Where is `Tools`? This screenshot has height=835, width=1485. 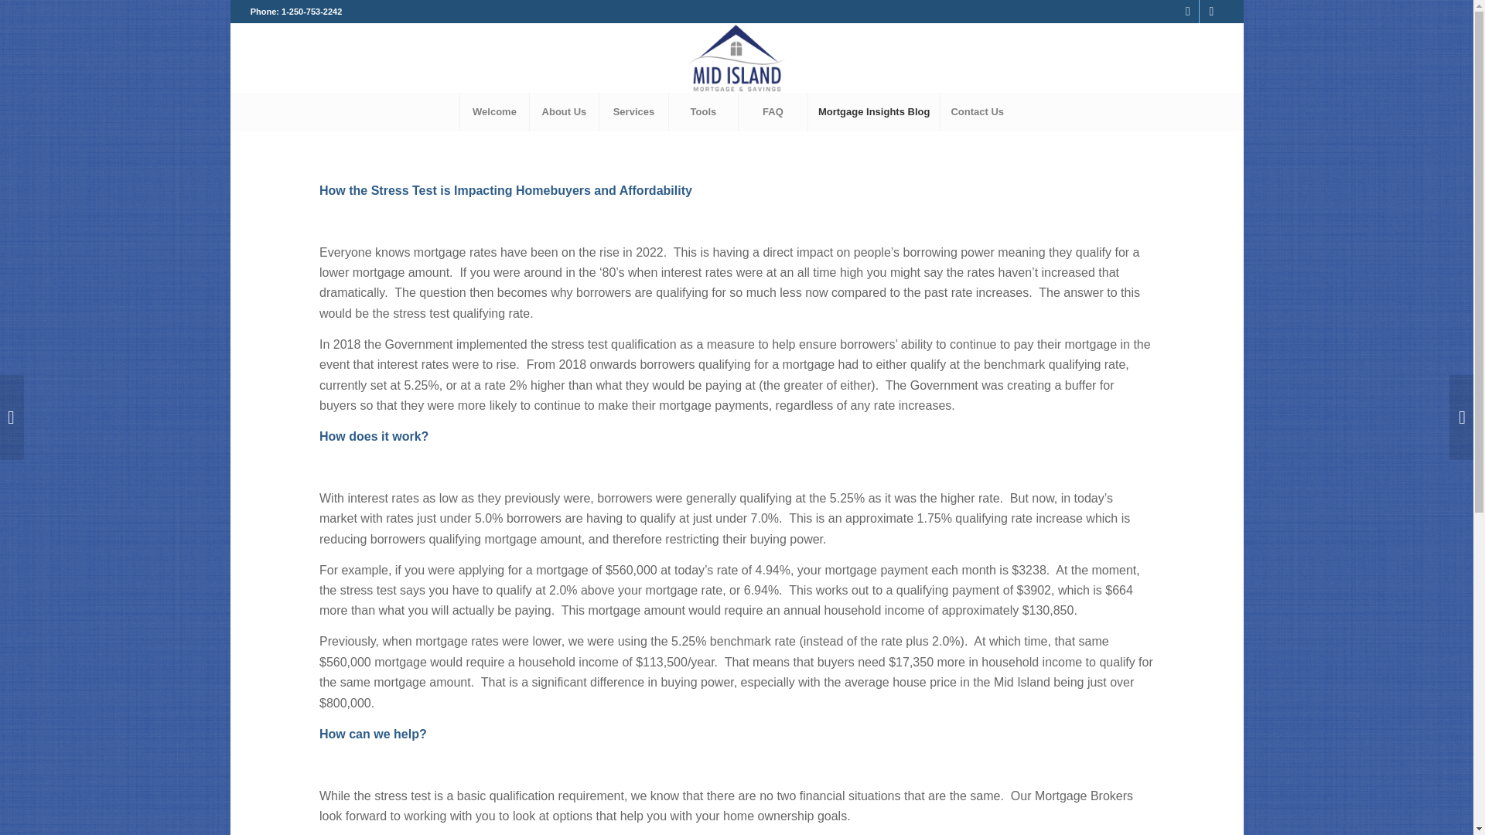 Tools is located at coordinates (703, 111).